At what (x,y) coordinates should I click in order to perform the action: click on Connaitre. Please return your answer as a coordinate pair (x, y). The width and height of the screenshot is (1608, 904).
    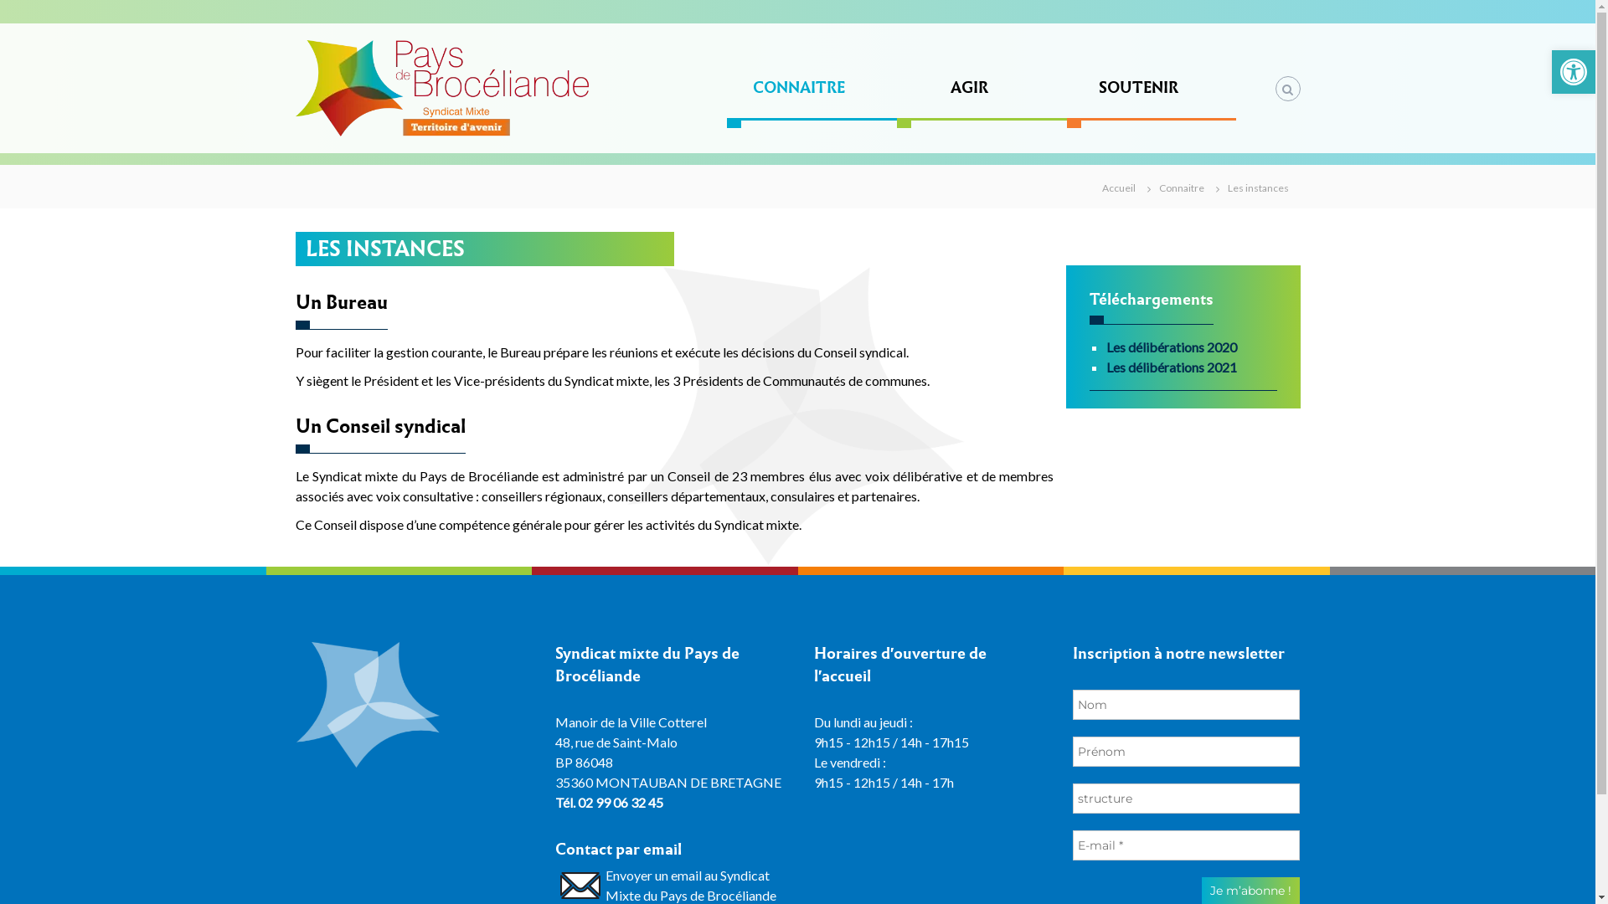
    Looking at the image, I should click on (1182, 186).